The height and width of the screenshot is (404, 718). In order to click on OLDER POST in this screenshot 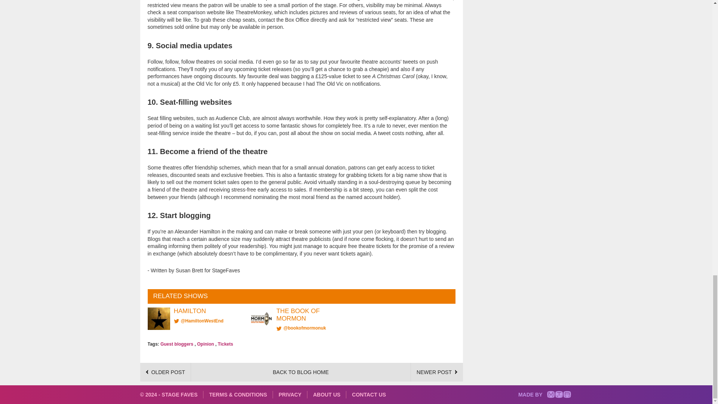, I will do `click(165, 372)`.